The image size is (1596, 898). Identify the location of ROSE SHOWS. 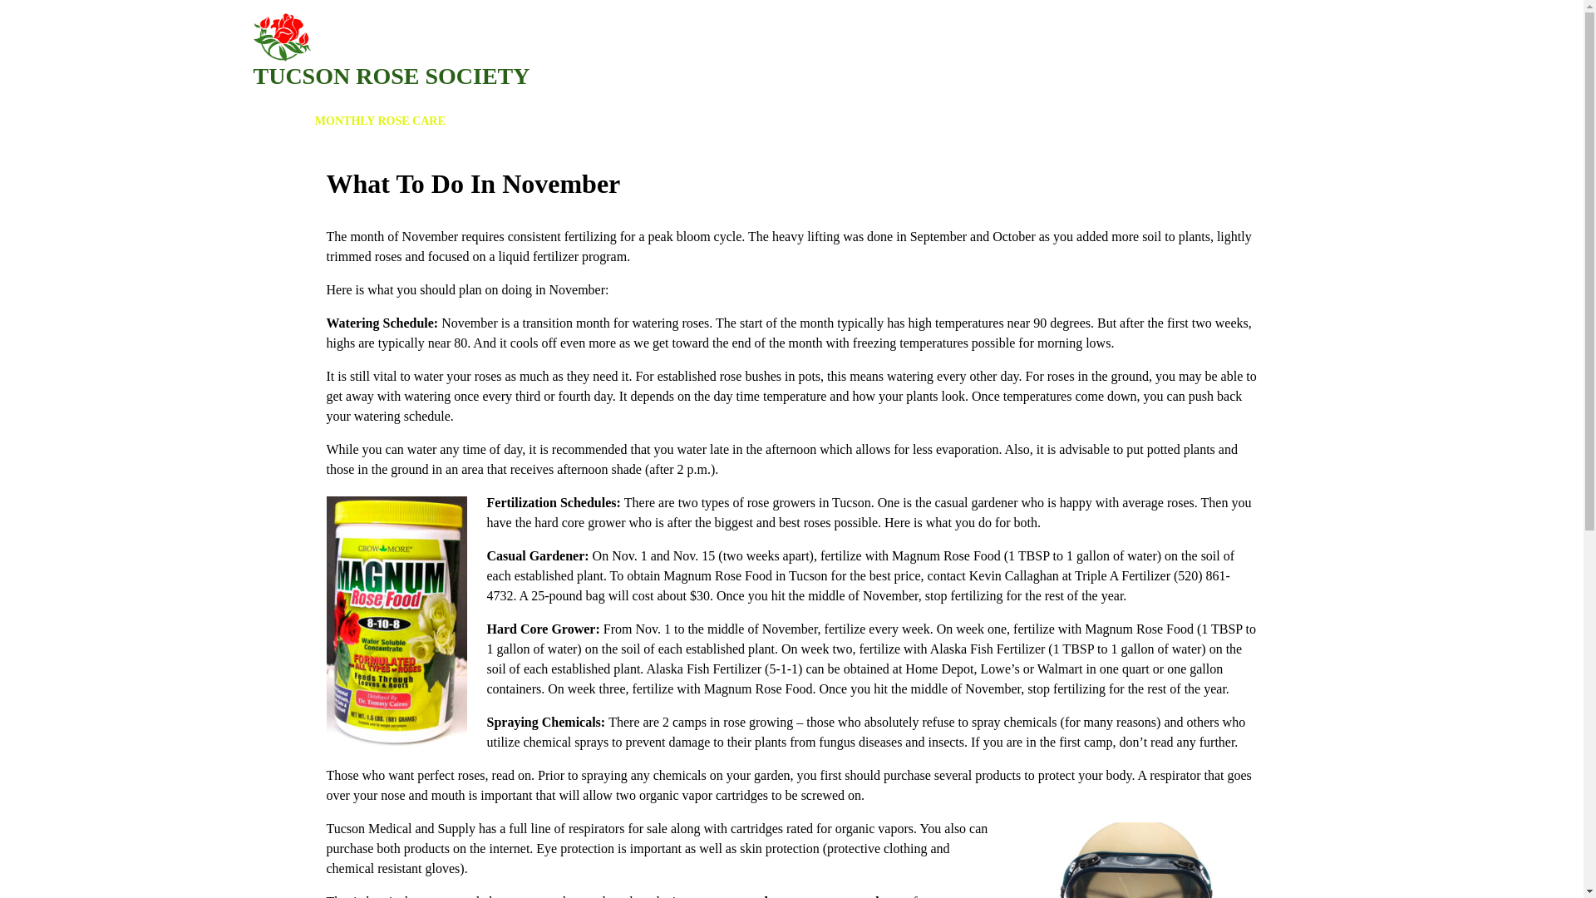
(500, 121).